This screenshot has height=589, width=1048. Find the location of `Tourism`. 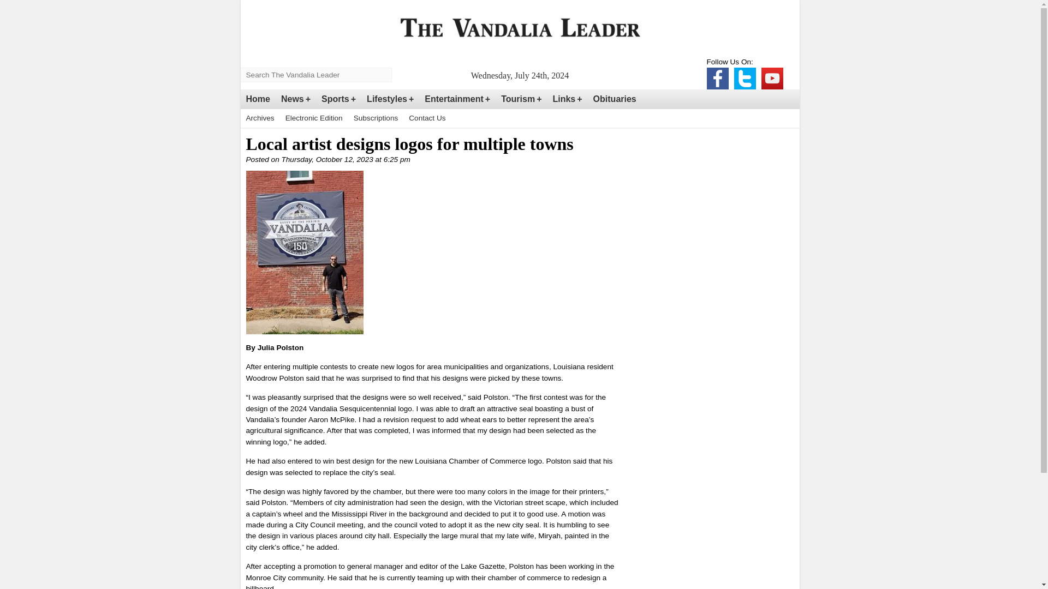

Tourism is located at coordinates (521, 99).